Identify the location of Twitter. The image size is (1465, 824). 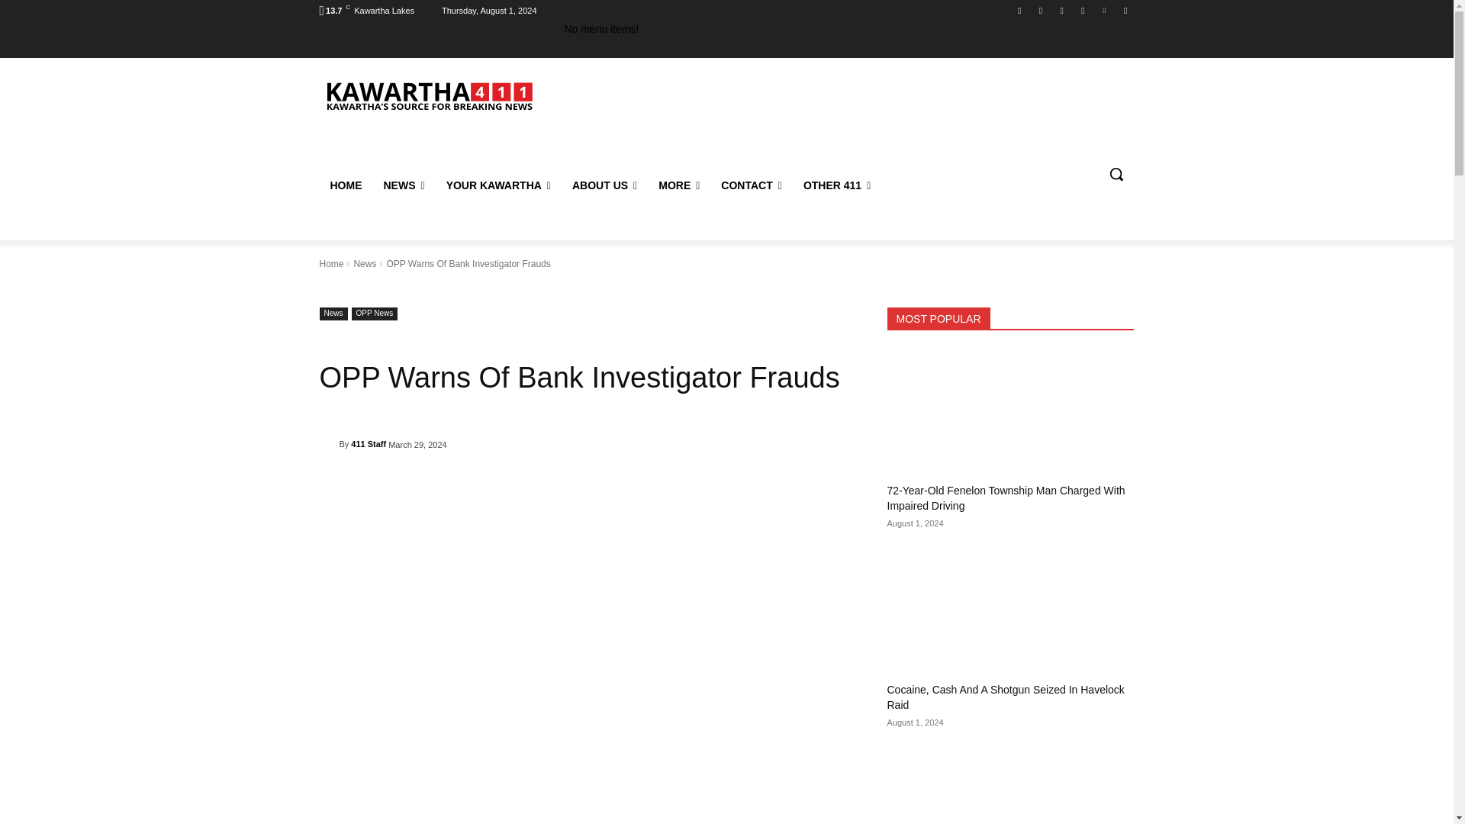
(1105, 10).